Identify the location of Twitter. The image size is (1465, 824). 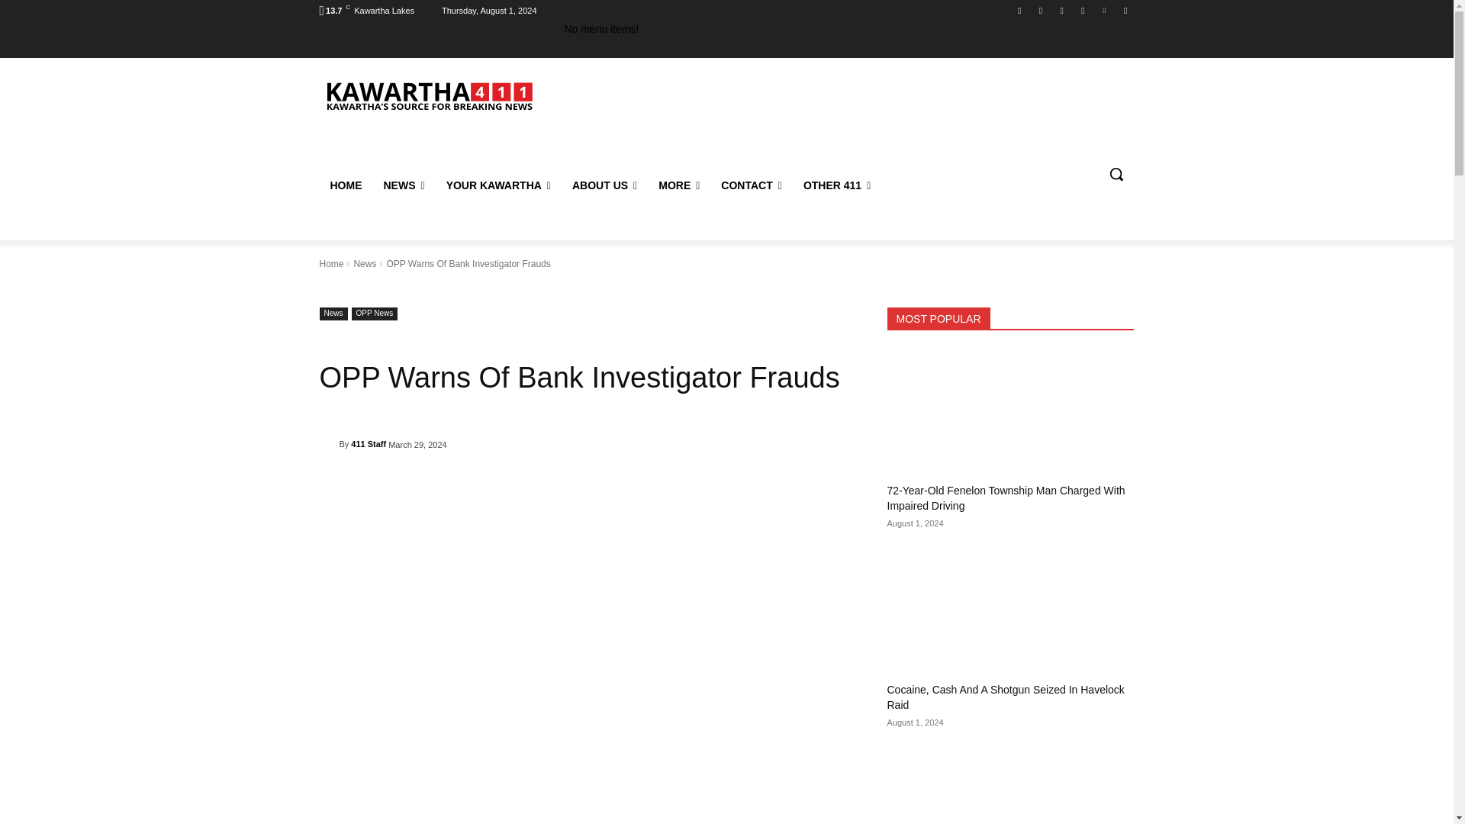
(1105, 10).